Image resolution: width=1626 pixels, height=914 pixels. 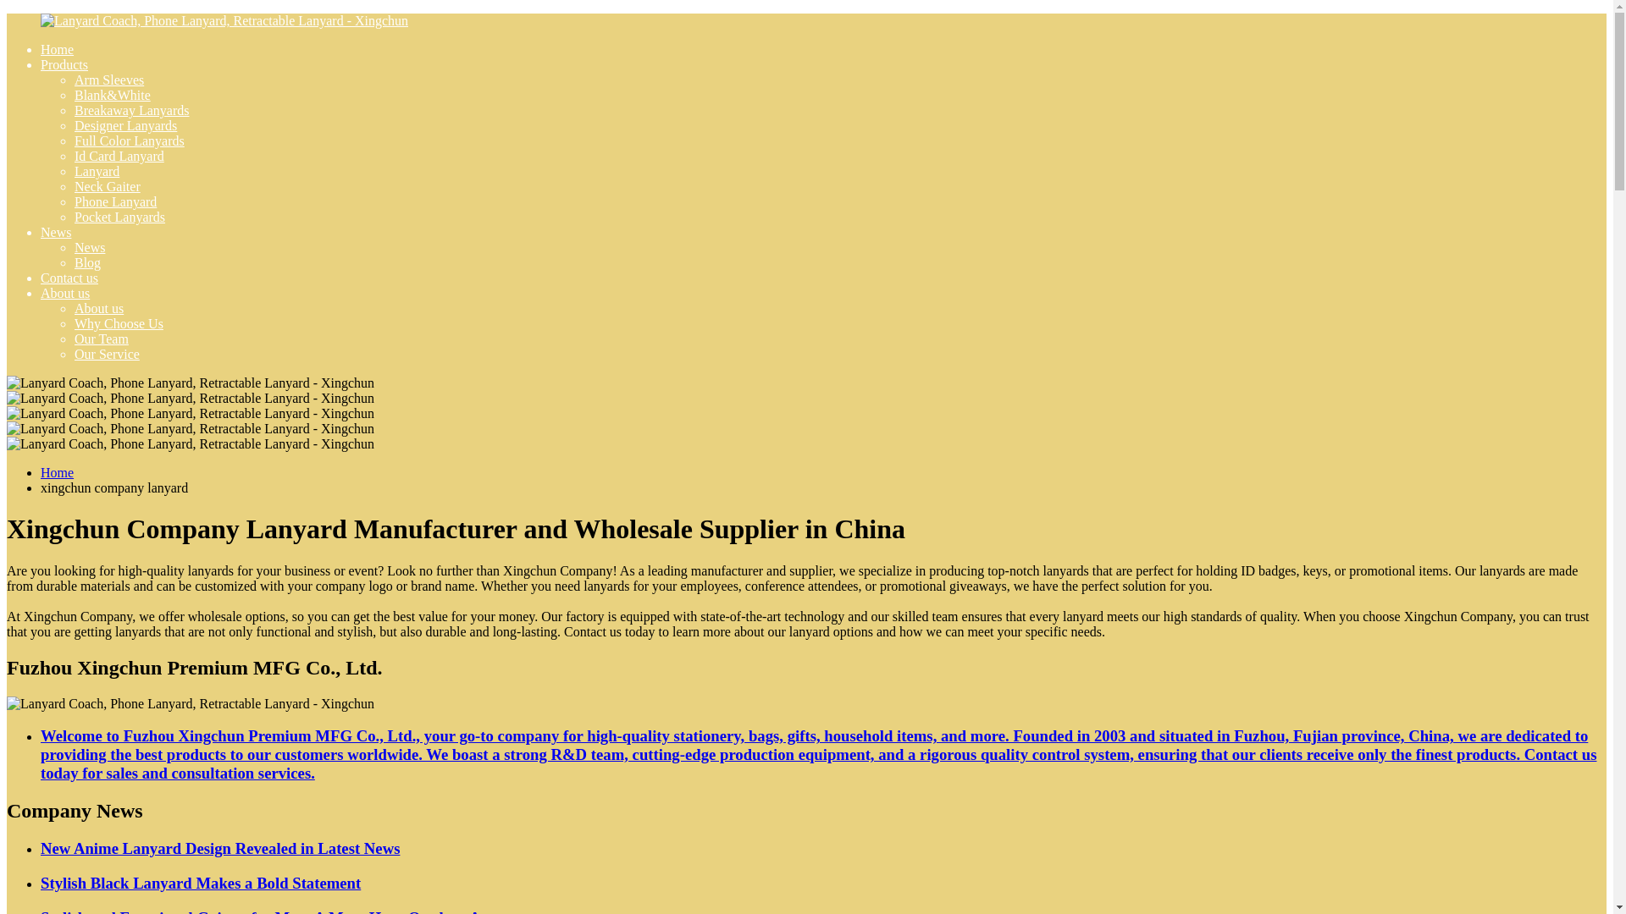 What do you see at coordinates (57, 472) in the screenshot?
I see `Home` at bounding box center [57, 472].